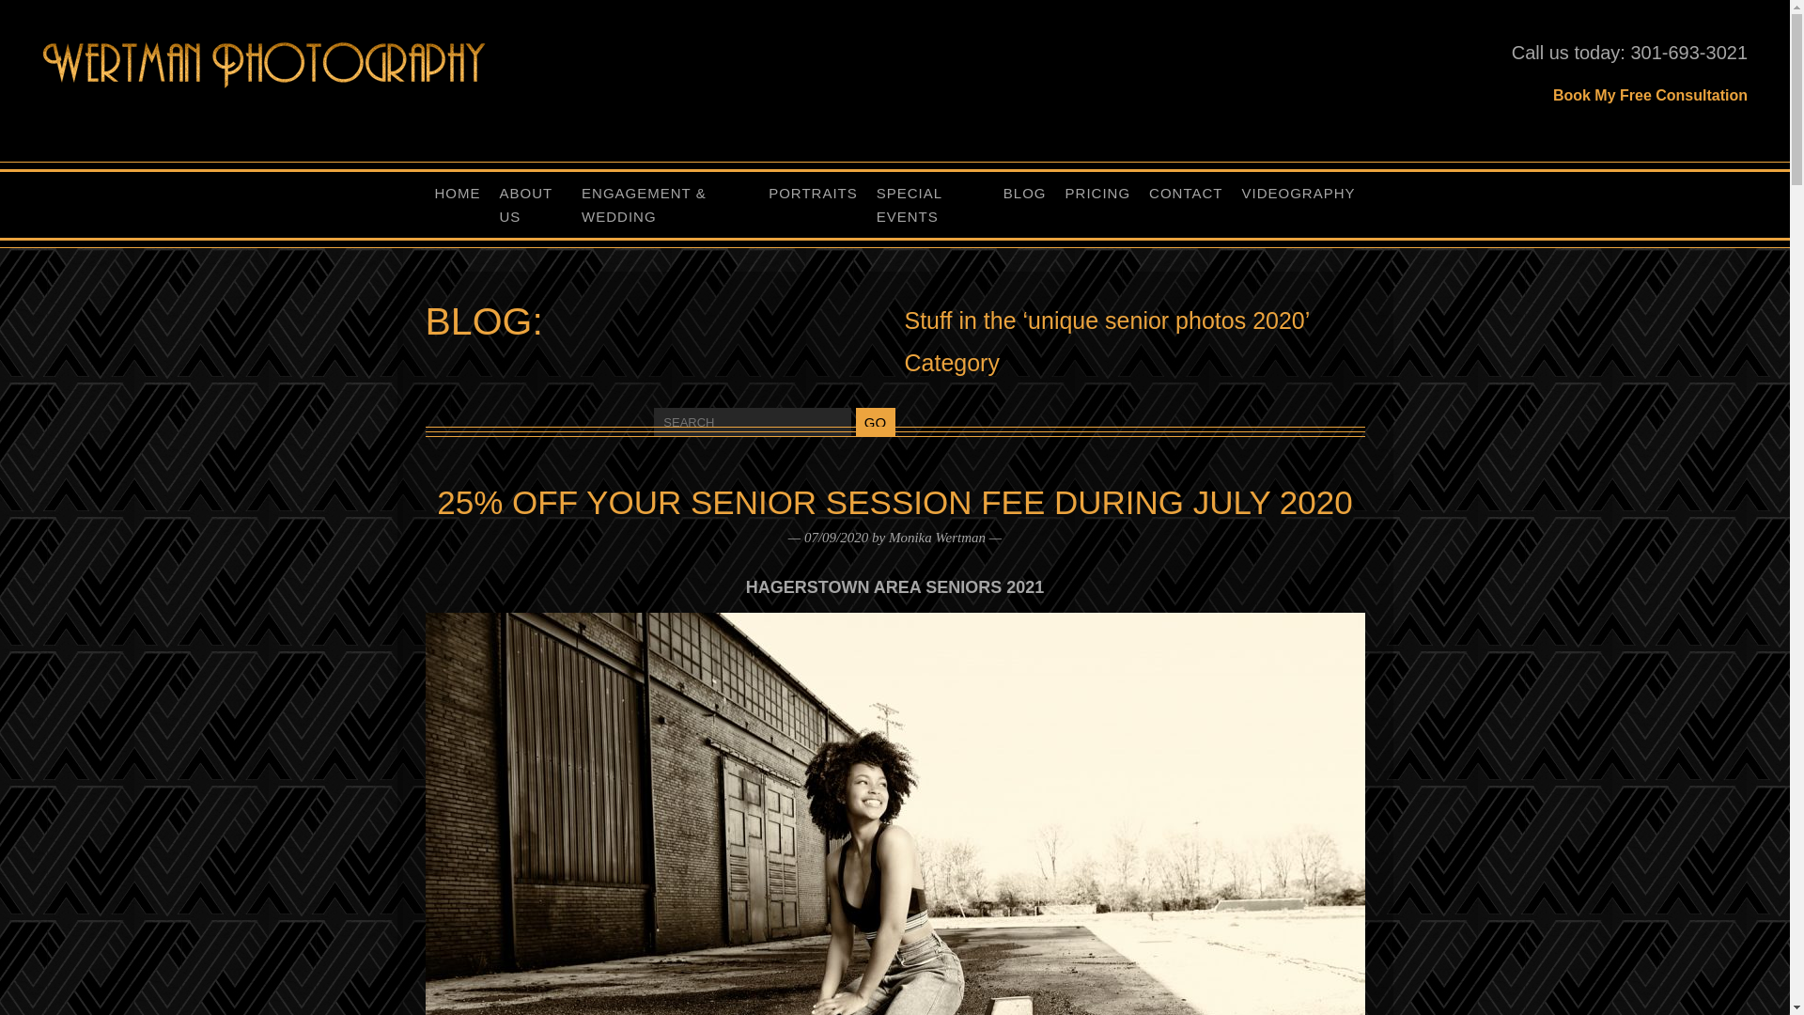  What do you see at coordinates (1024, 192) in the screenshot?
I see `BLOG` at bounding box center [1024, 192].